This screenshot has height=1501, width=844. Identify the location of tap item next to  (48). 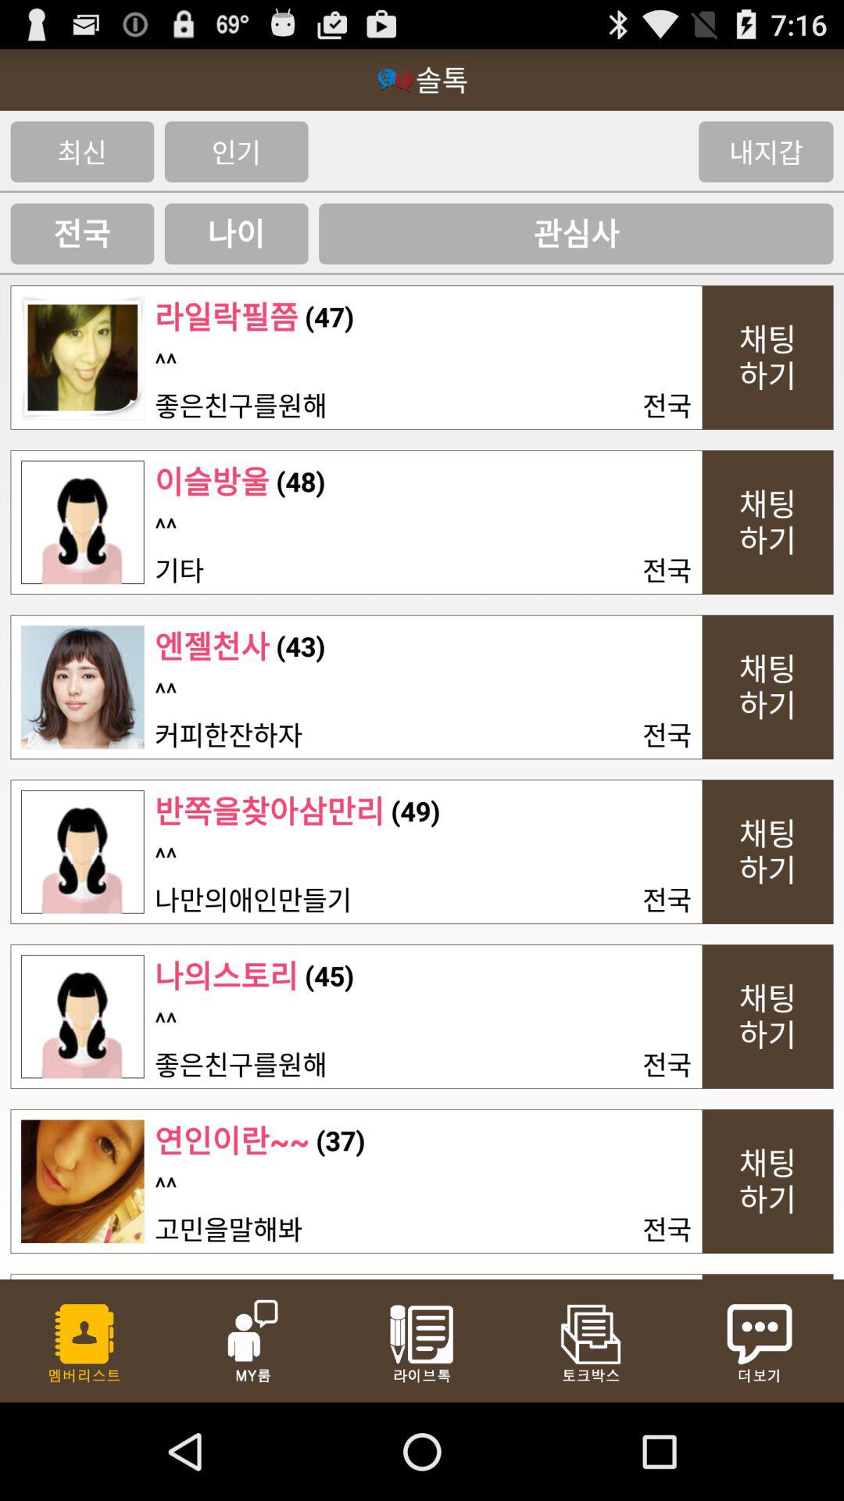
(213, 482).